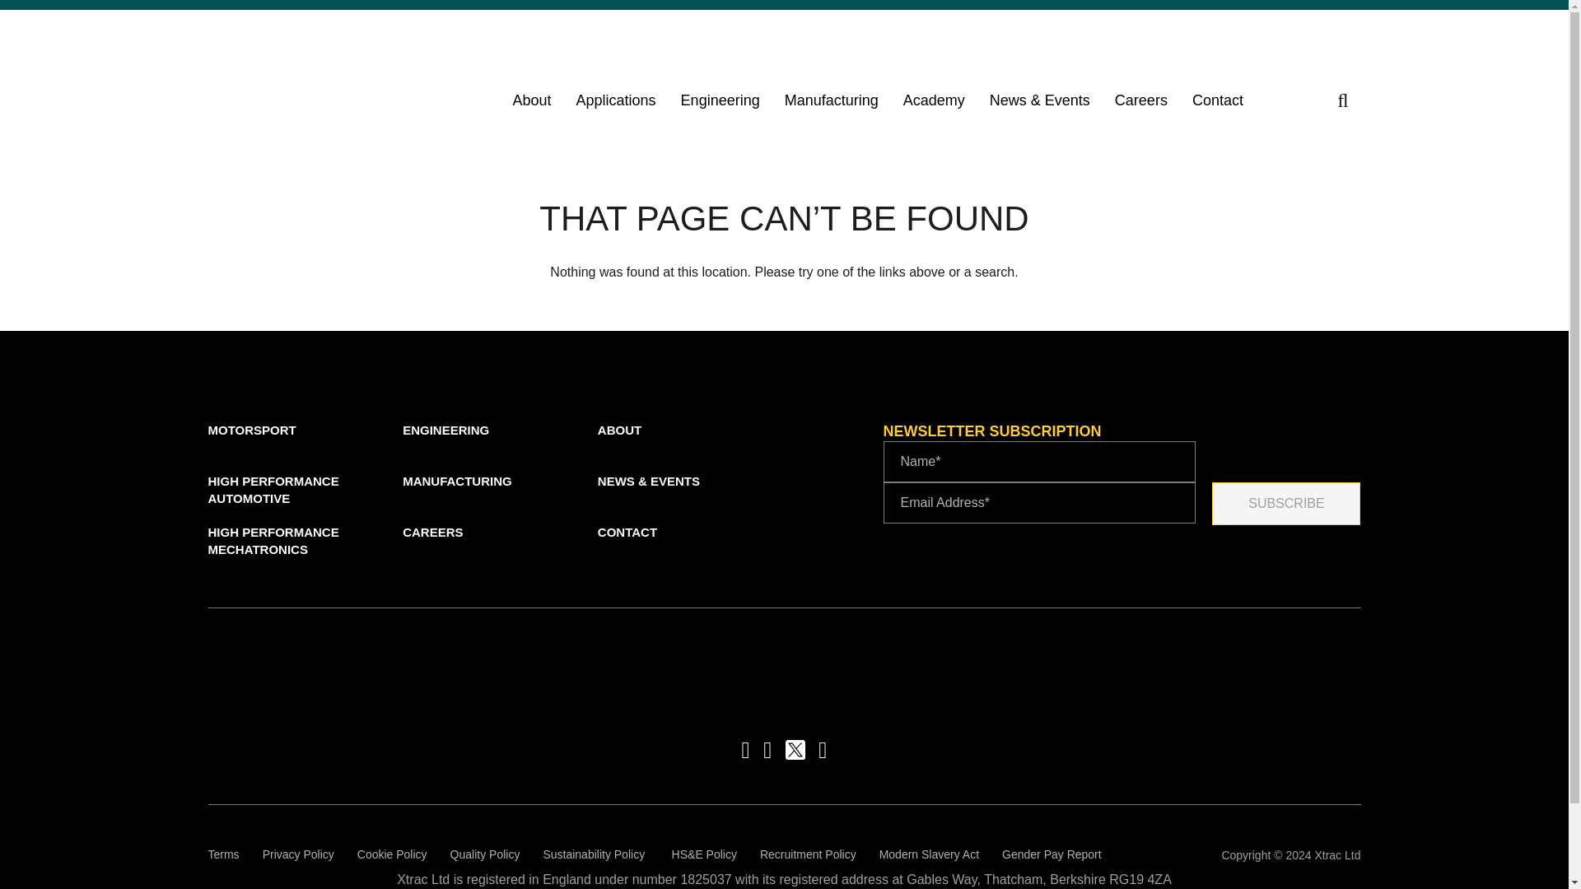  Describe the element at coordinates (721, 100) in the screenshot. I see `Engineering` at that location.